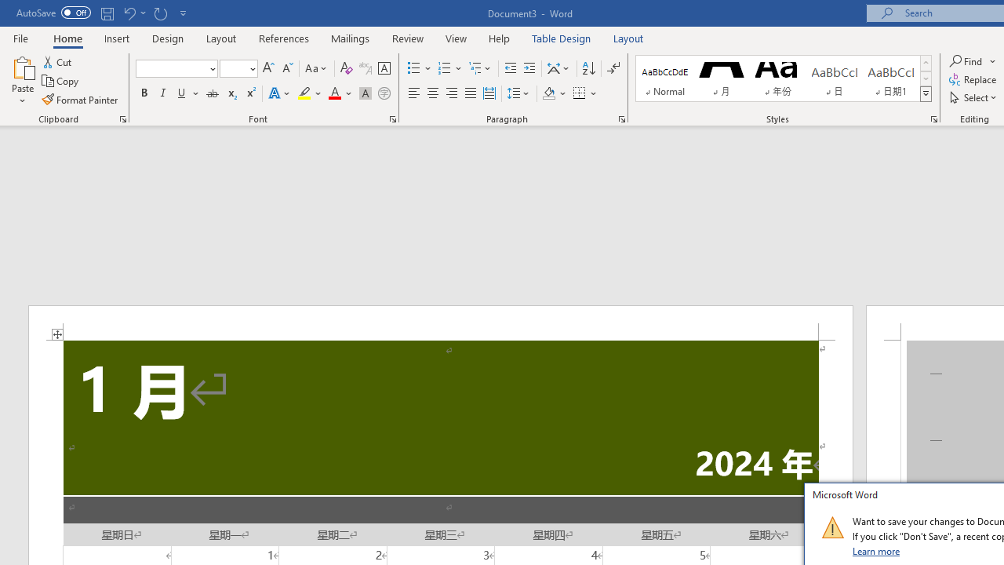  What do you see at coordinates (529, 69) in the screenshot?
I see `Increase Indent` at bounding box center [529, 69].